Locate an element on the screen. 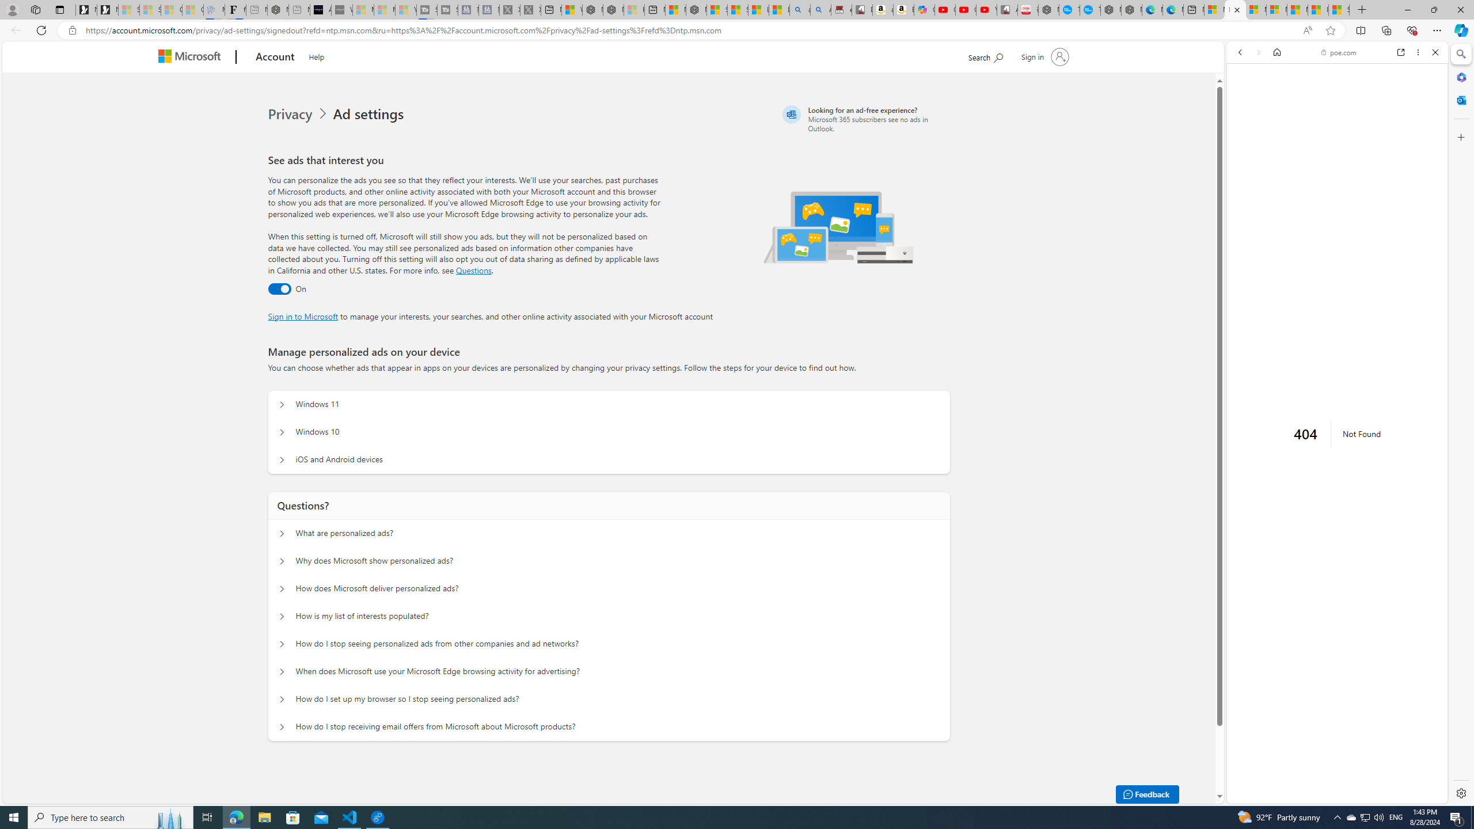 The width and height of the screenshot is (1474, 829). amazon.in/dp/B0CX59H5W7/?tag=gsmcom05-21 is located at coordinates (883, 10).